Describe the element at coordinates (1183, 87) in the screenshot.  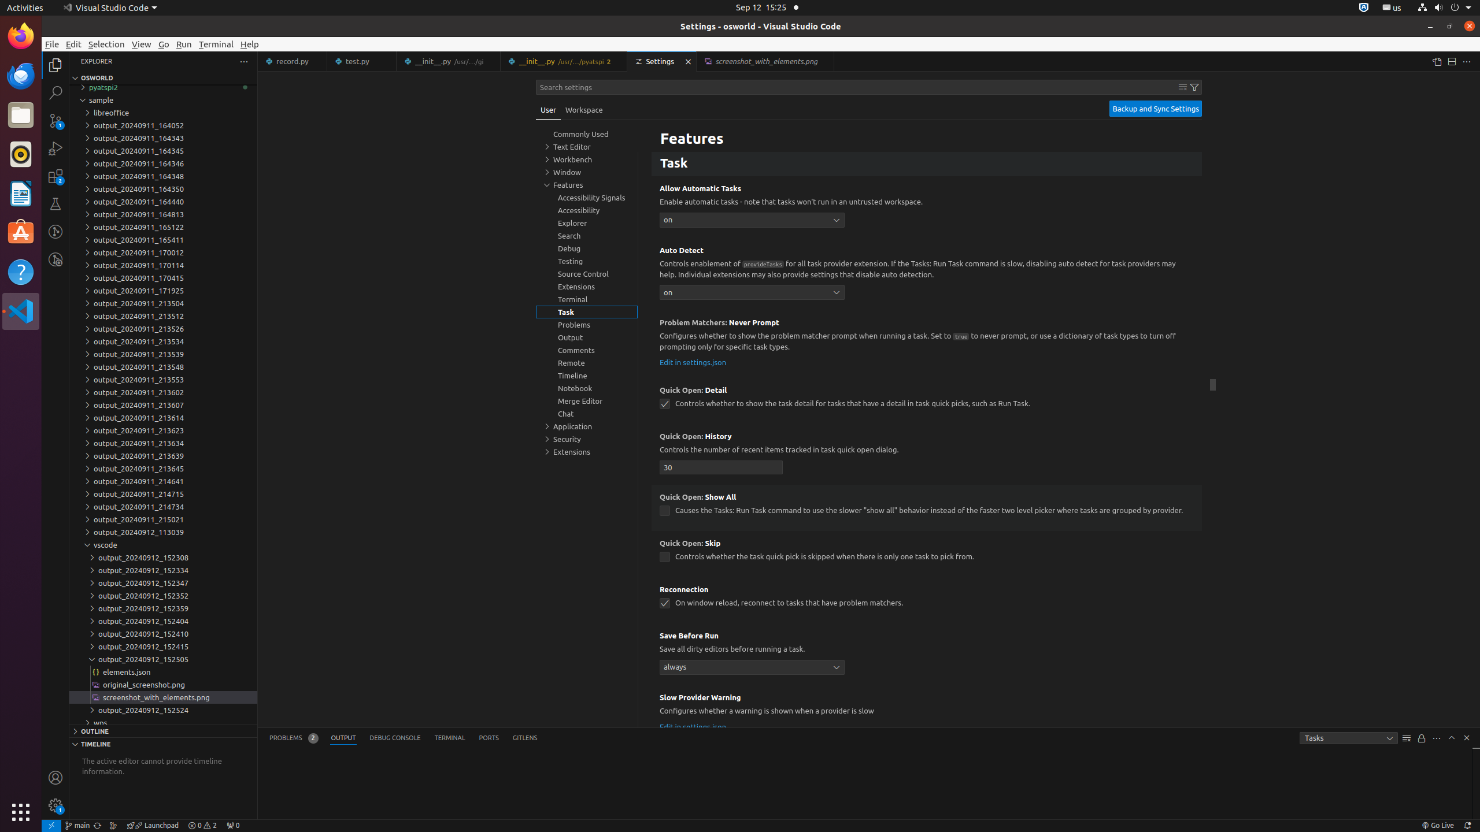
I see `Clear Settings Search Input` at that location.